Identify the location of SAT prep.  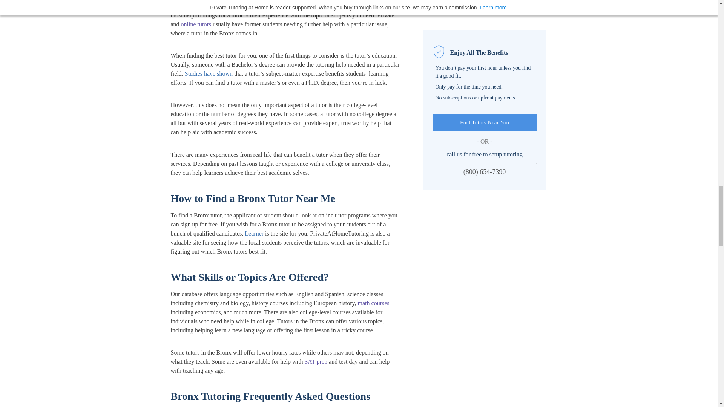
(315, 361).